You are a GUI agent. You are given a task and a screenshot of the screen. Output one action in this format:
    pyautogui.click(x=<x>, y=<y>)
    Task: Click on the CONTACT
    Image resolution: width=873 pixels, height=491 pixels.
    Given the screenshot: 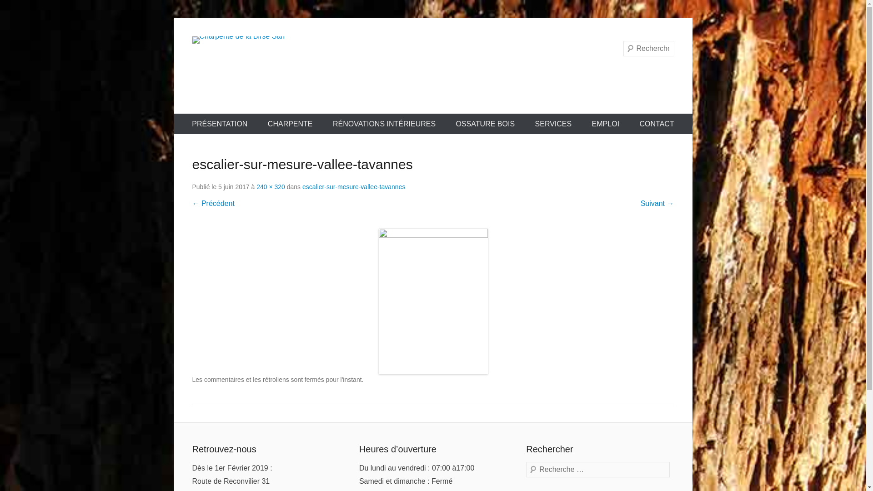 What is the action you would take?
    pyautogui.click(x=657, y=124)
    